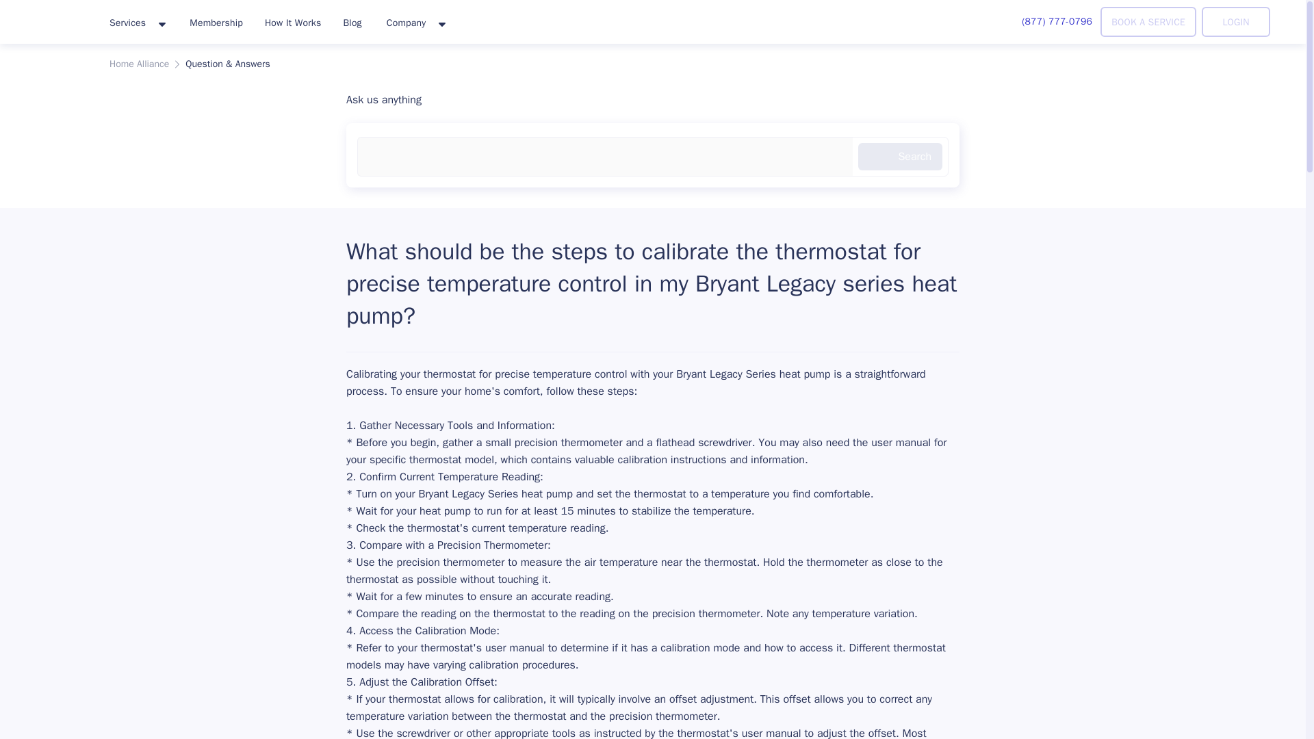 This screenshot has height=739, width=1314. Describe the element at coordinates (293, 22) in the screenshot. I see `How It Works` at that location.